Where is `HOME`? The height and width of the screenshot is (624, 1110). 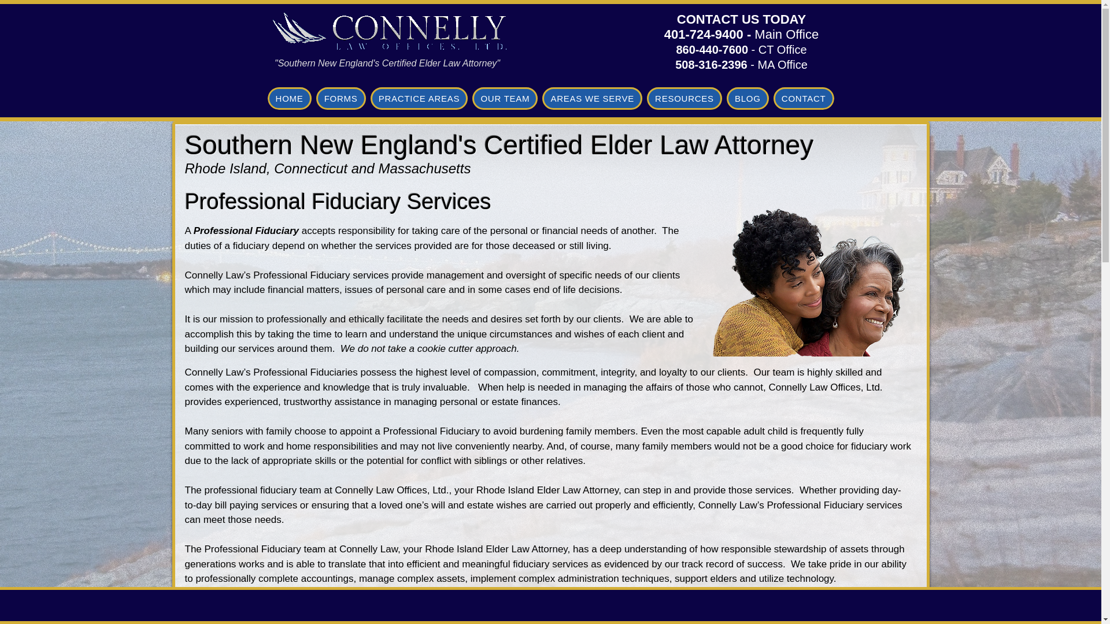 HOME is located at coordinates (289, 98).